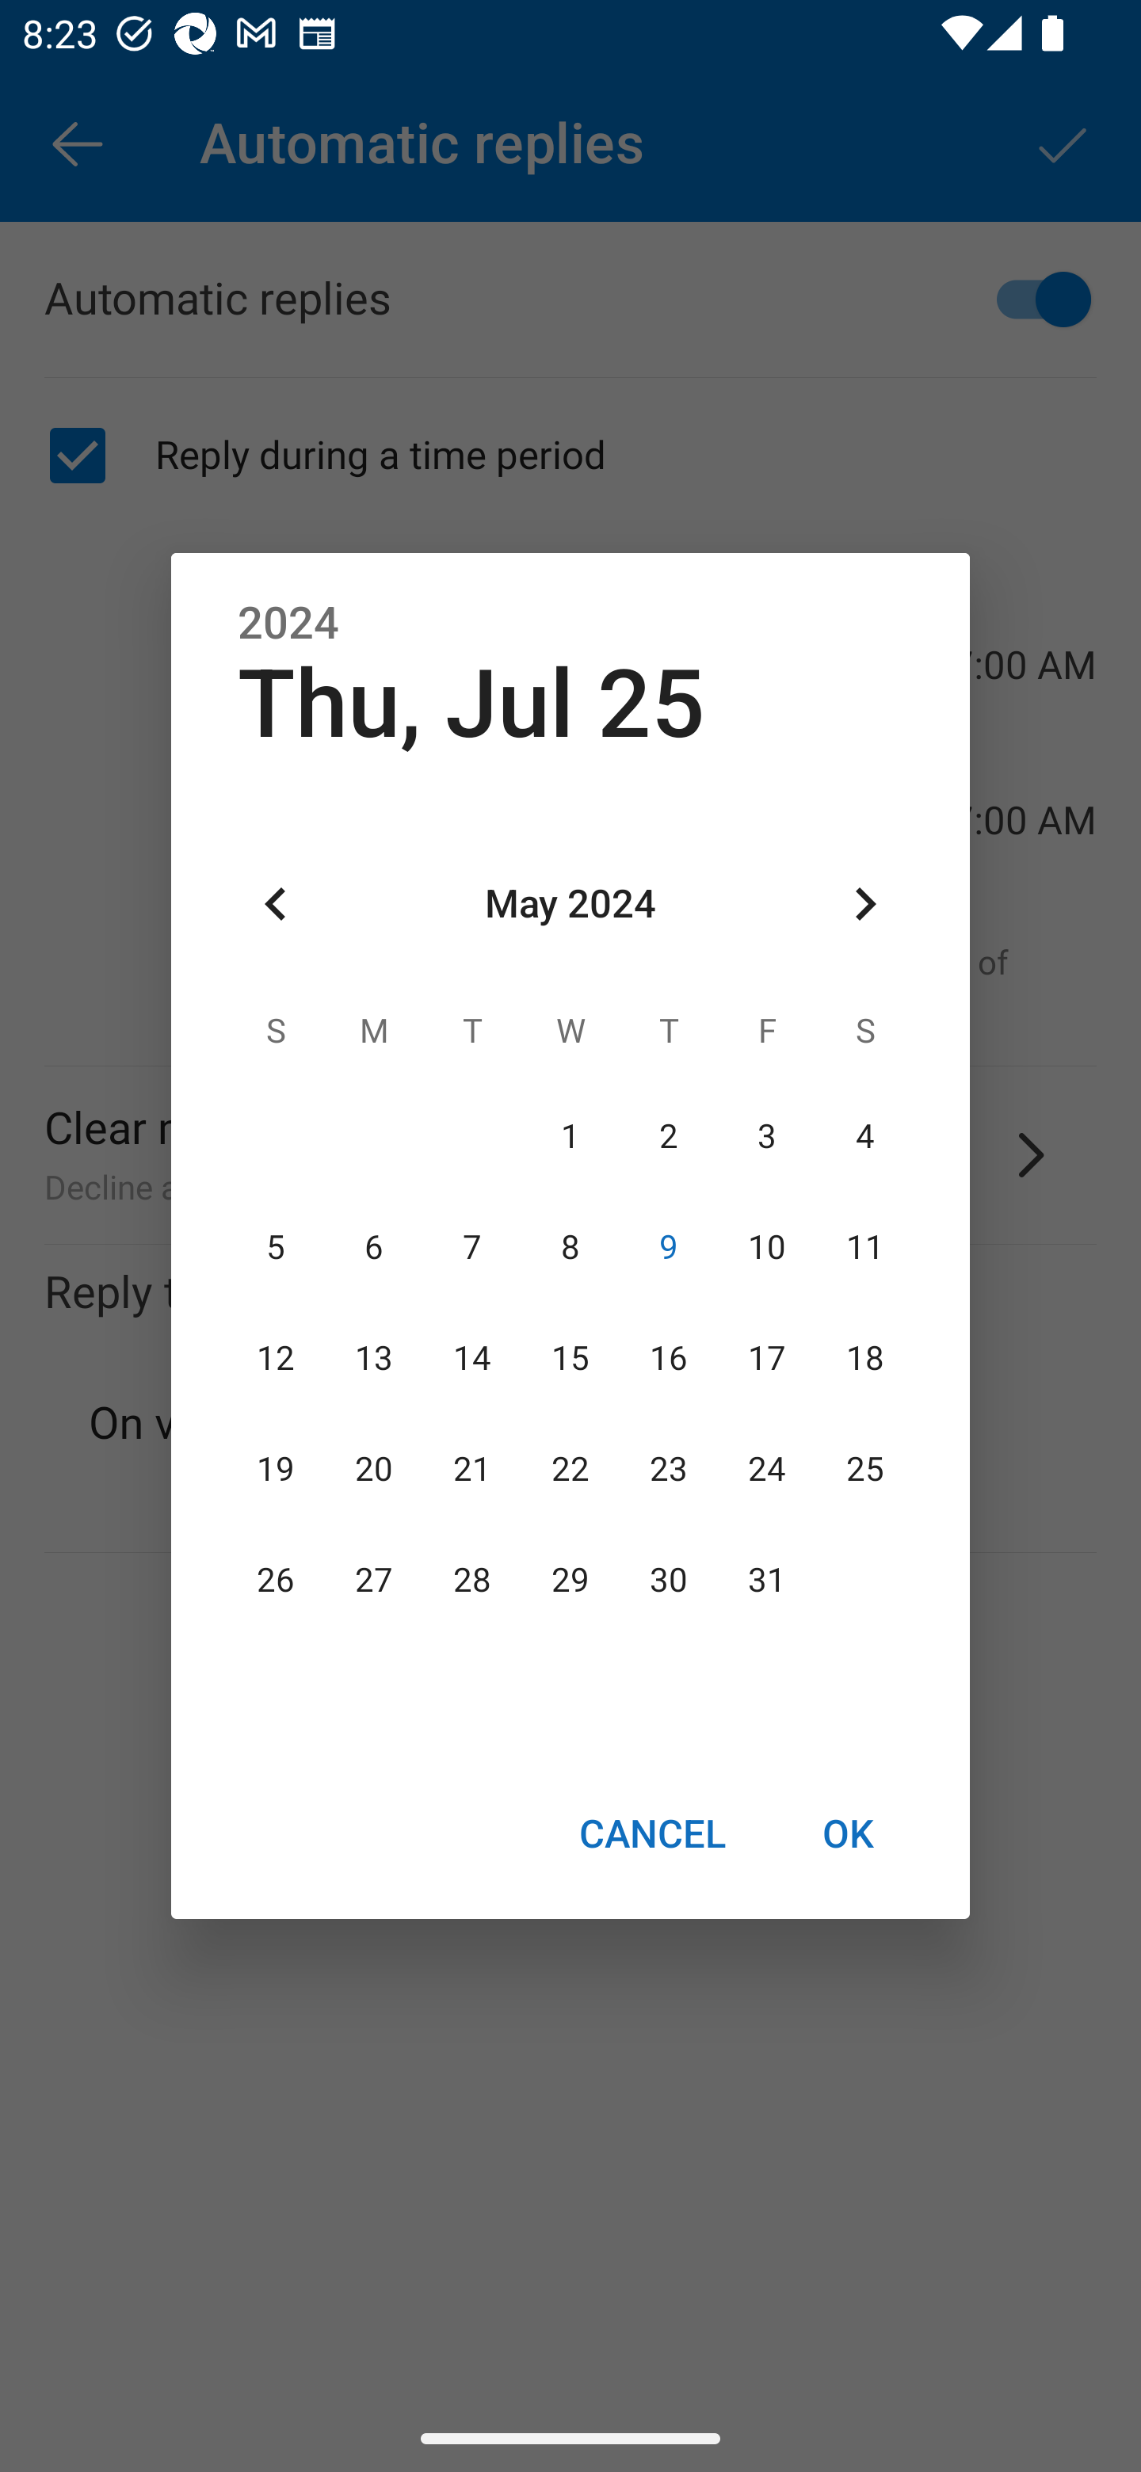 This screenshot has width=1141, height=2472. Describe the element at coordinates (471, 704) in the screenshot. I see `Thu, Jul 25` at that location.